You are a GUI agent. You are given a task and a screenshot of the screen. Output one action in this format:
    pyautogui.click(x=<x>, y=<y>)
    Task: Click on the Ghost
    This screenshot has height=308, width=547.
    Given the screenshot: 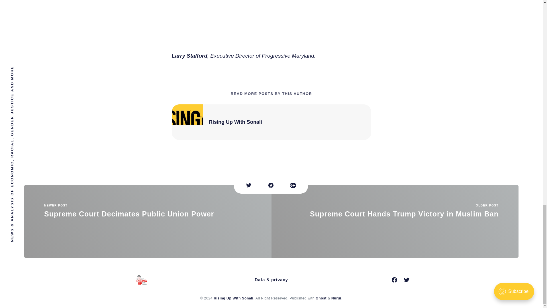 What is the action you would take?
    pyautogui.click(x=395, y=221)
    